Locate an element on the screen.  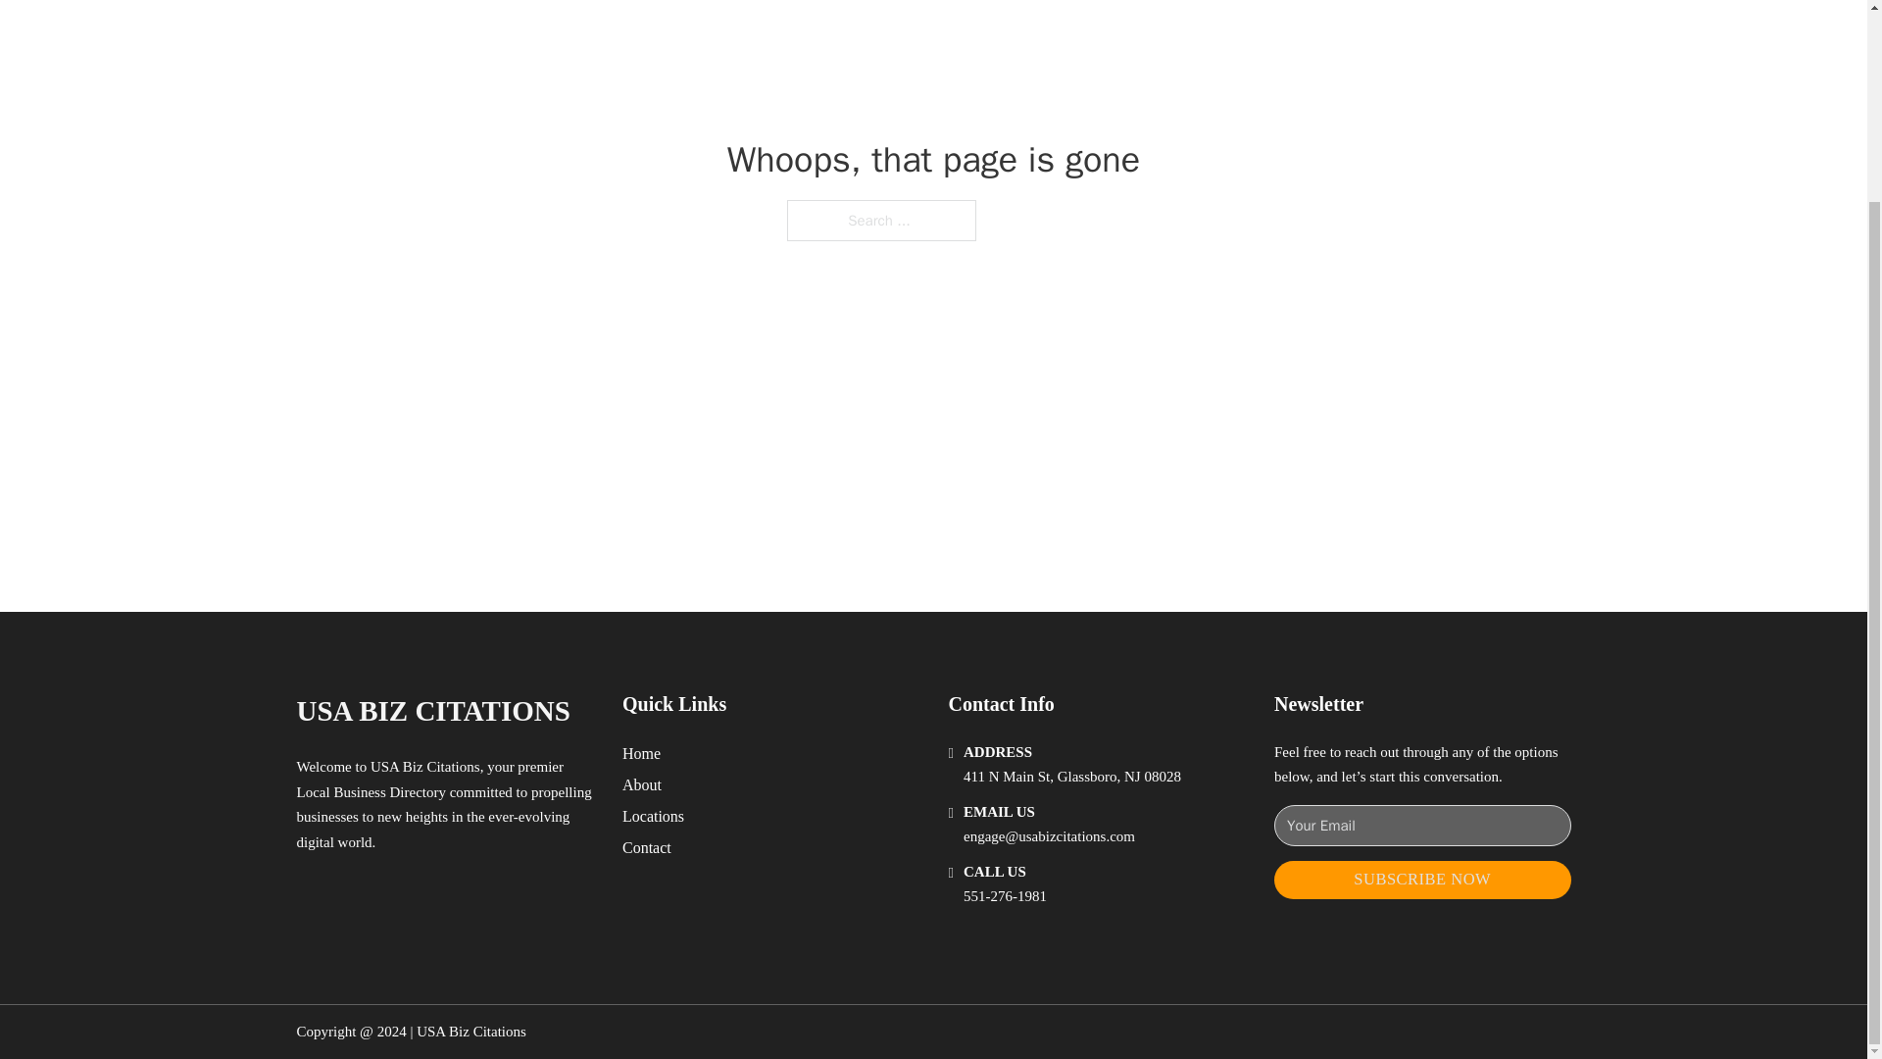
SUBSCRIBE NOW is located at coordinates (1422, 880).